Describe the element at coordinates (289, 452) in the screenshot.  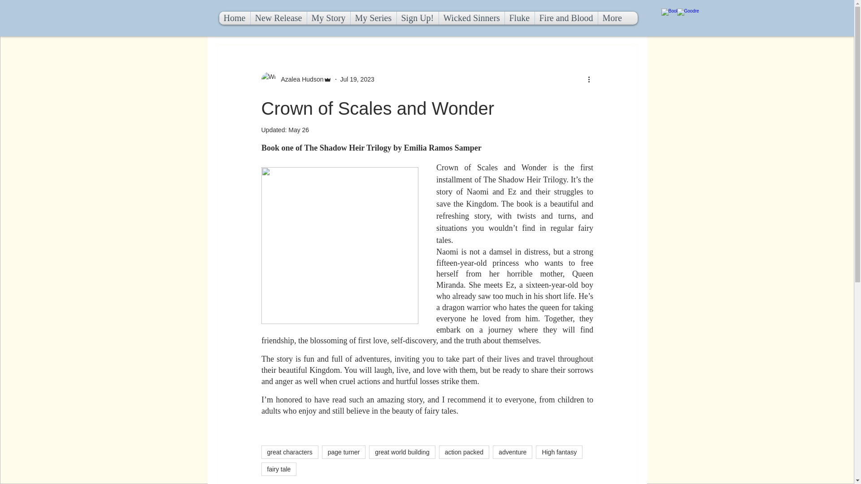
I see `great characters` at that location.